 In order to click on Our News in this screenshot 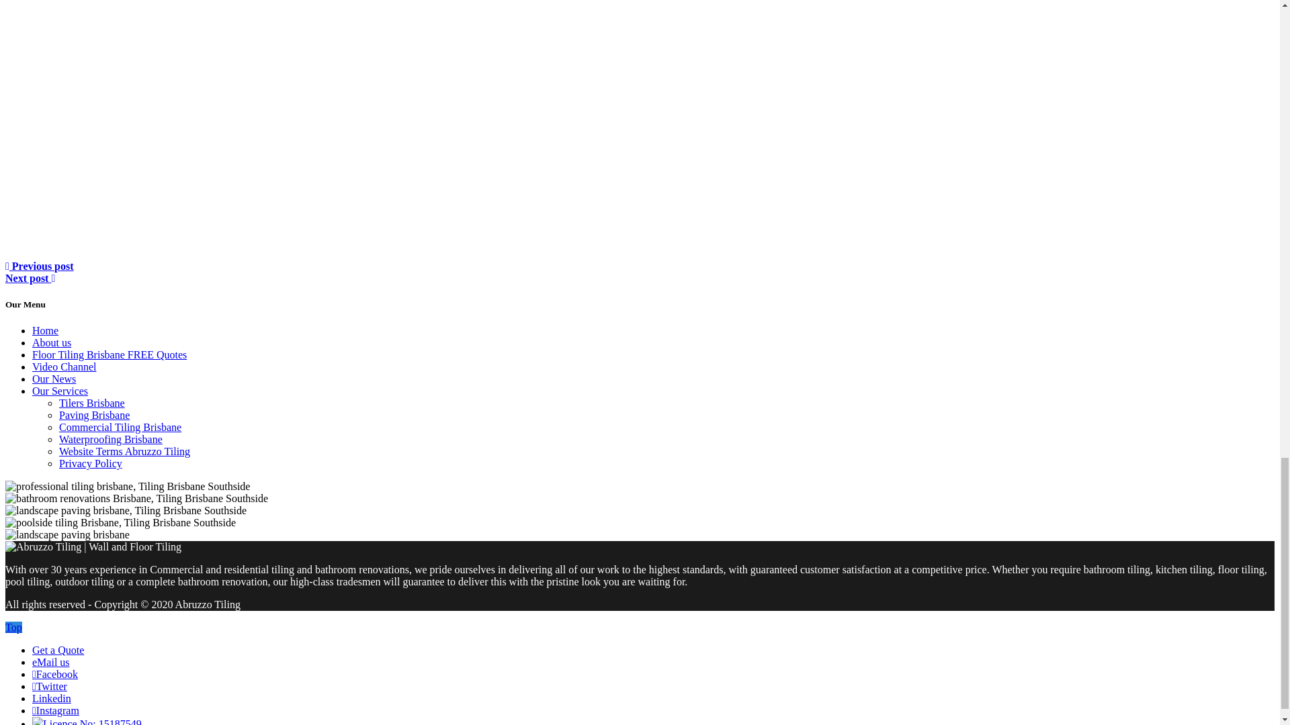, I will do `click(54, 379)`.